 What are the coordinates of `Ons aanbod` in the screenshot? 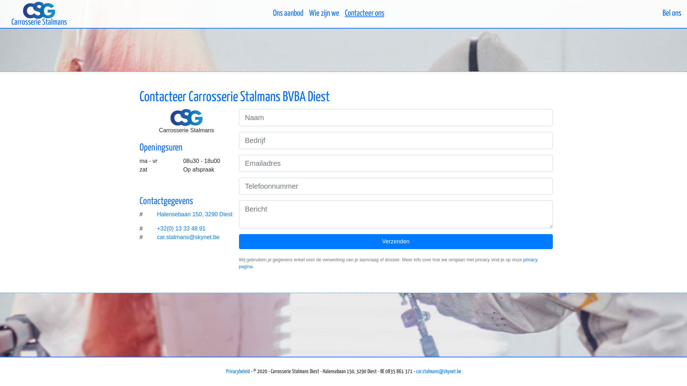 It's located at (288, 14).